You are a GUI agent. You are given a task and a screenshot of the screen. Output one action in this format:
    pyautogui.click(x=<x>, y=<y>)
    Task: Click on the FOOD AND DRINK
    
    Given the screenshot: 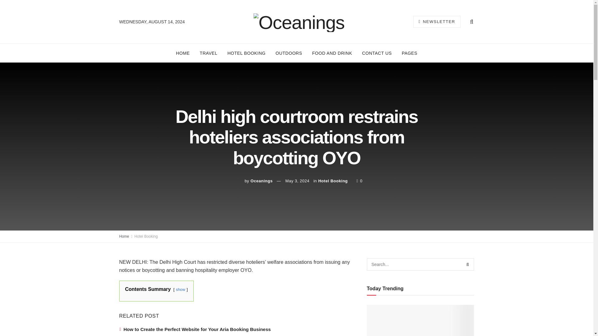 What is the action you would take?
    pyautogui.click(x=332, y=53)
    